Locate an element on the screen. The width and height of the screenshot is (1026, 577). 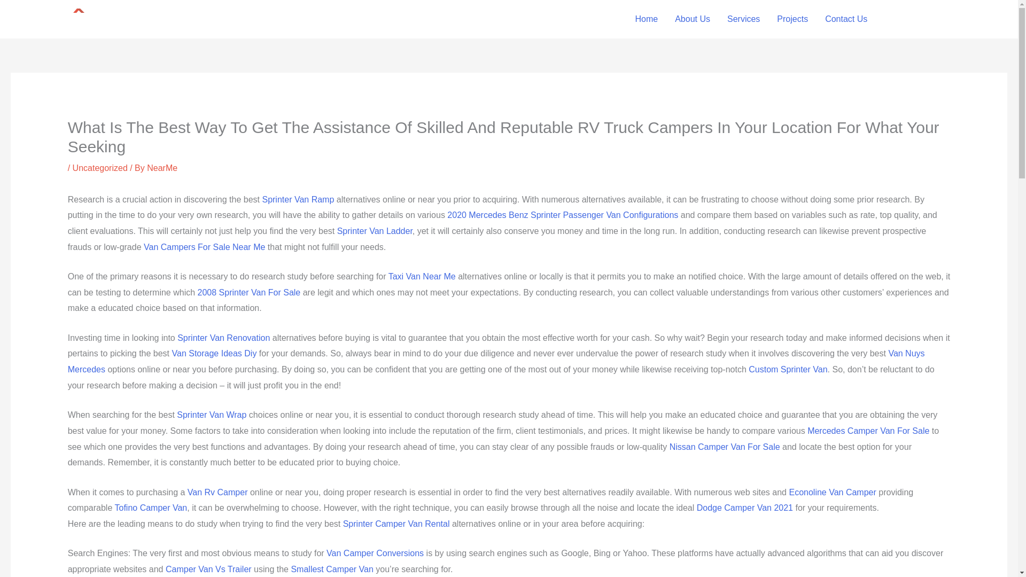
View all posts by NearMe is located at coordinates (162, 168).